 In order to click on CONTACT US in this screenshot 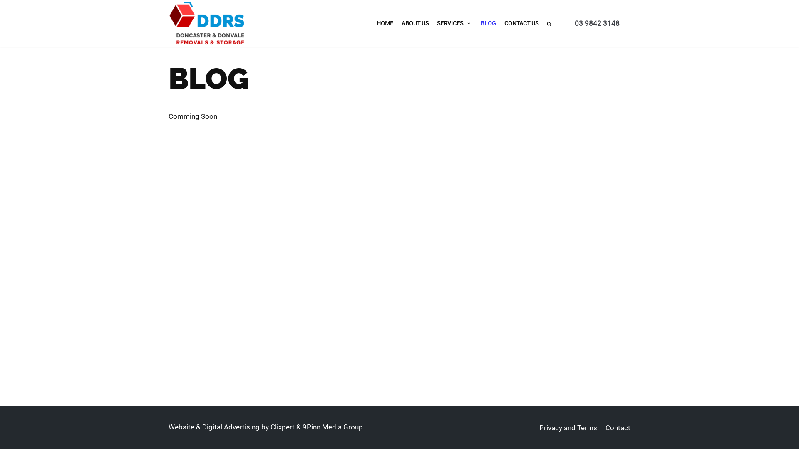, I will do `click(521, 23)`.